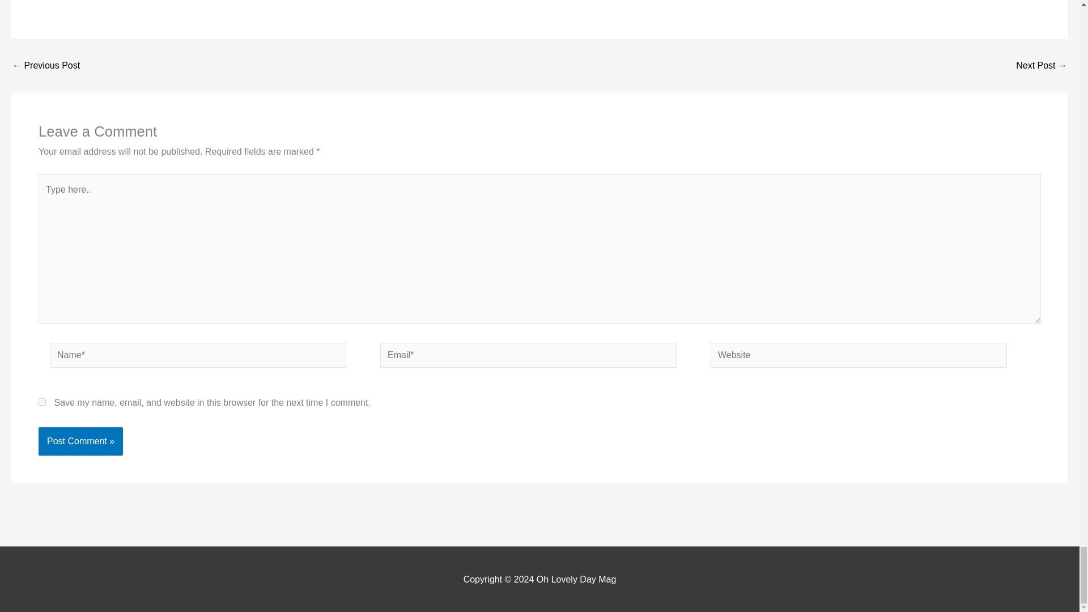  I want to click on yes, so click(42, 402).